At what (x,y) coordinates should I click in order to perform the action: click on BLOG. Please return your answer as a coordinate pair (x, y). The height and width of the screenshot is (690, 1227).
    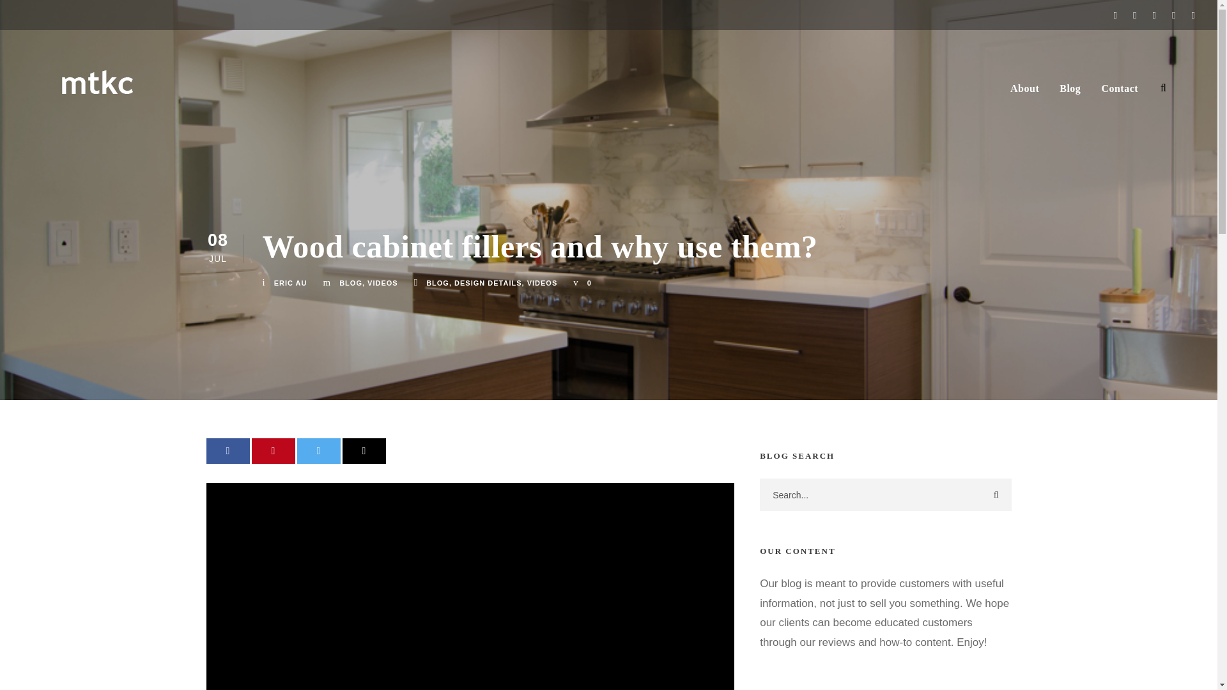
    Looking at the image, I should click on (350, 283).